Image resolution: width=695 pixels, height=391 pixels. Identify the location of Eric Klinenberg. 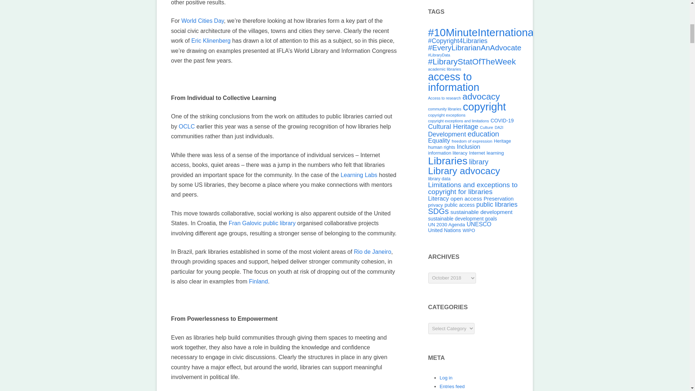
(211, 41).